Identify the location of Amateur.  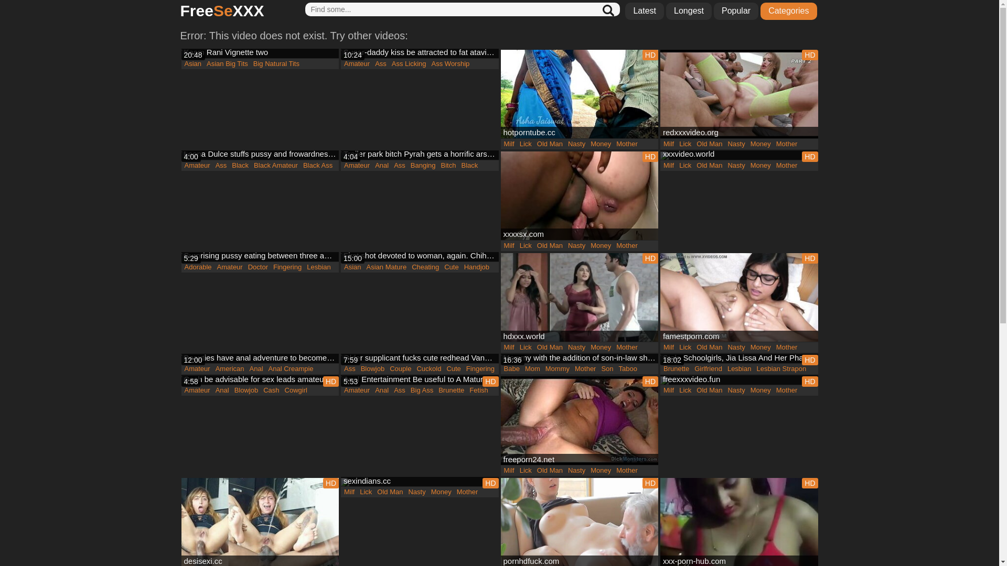
(230, 267).